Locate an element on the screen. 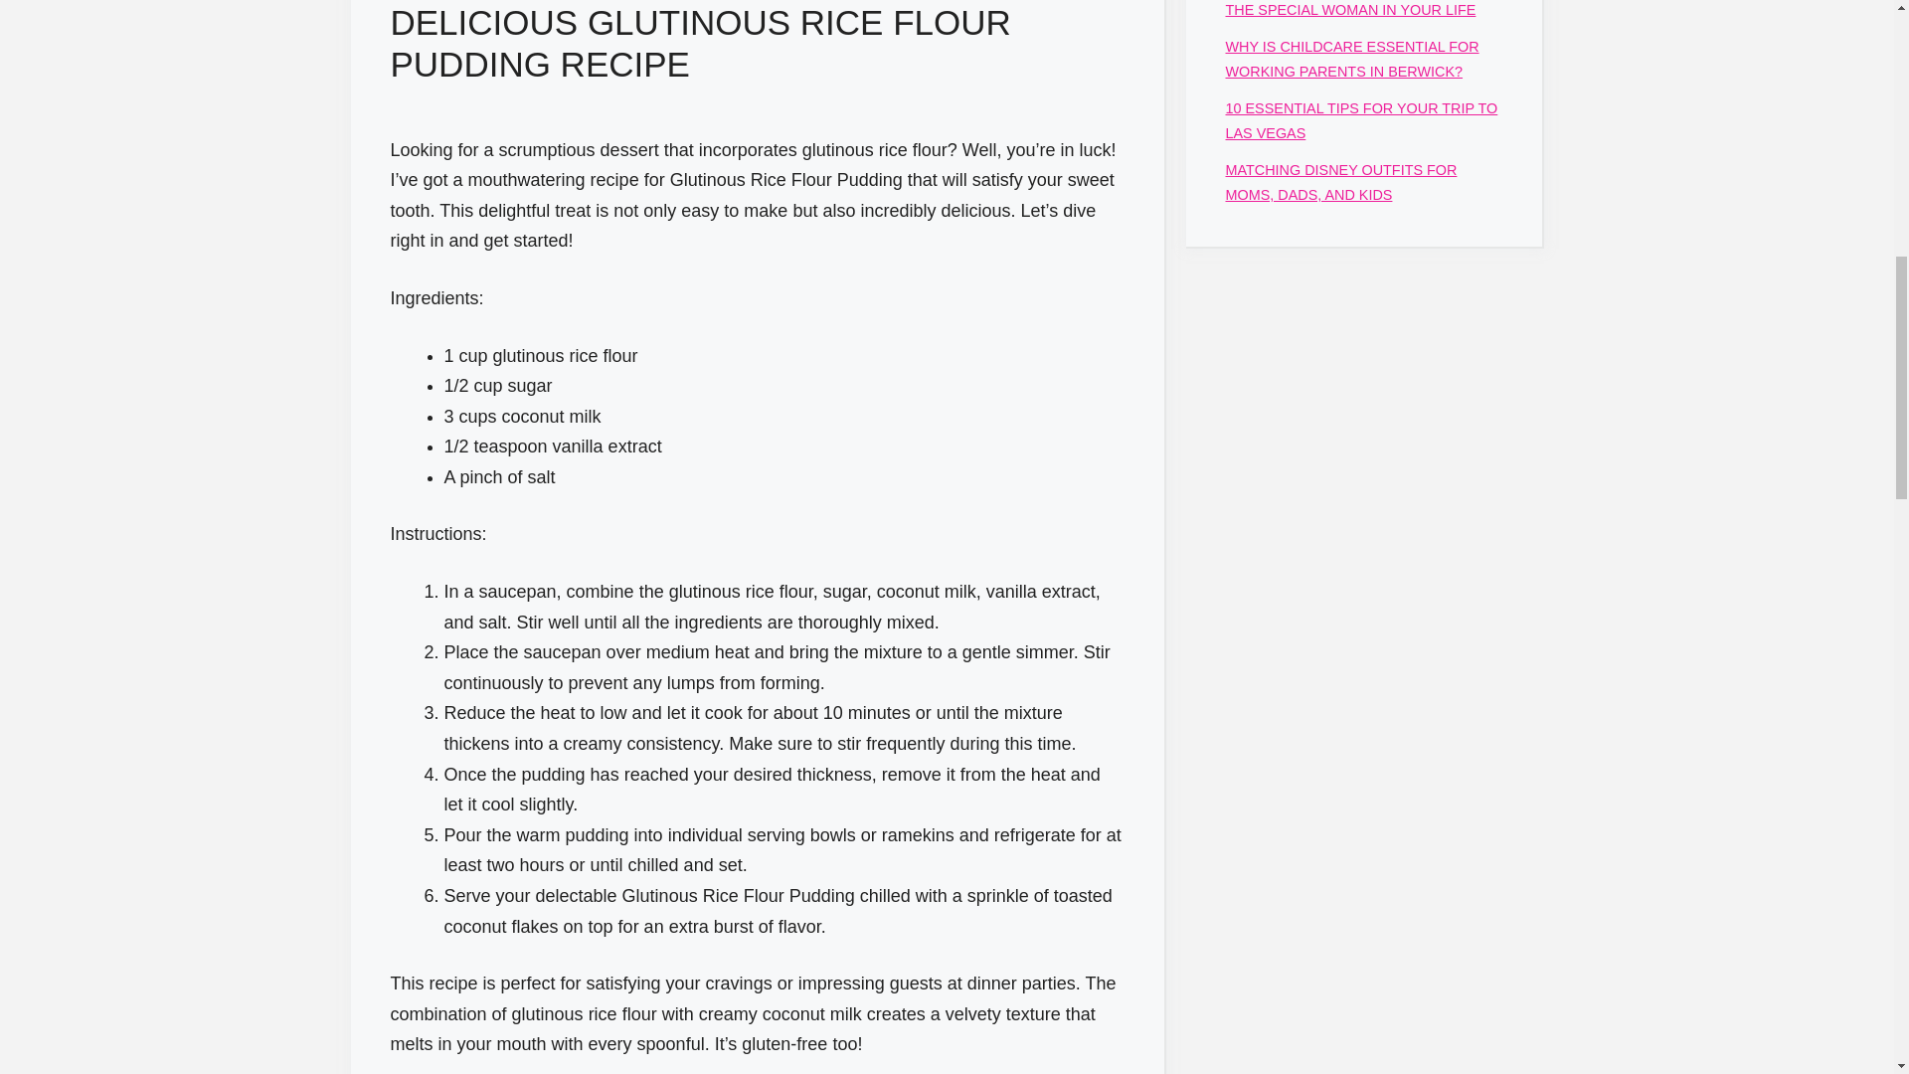 Image resolution: width=1909 pixels, height=1074 pixels. MATCHING DISNEY OUTFITS FOR MOMS, DADS, AND KIDS is located at coordinates (1340, 182).